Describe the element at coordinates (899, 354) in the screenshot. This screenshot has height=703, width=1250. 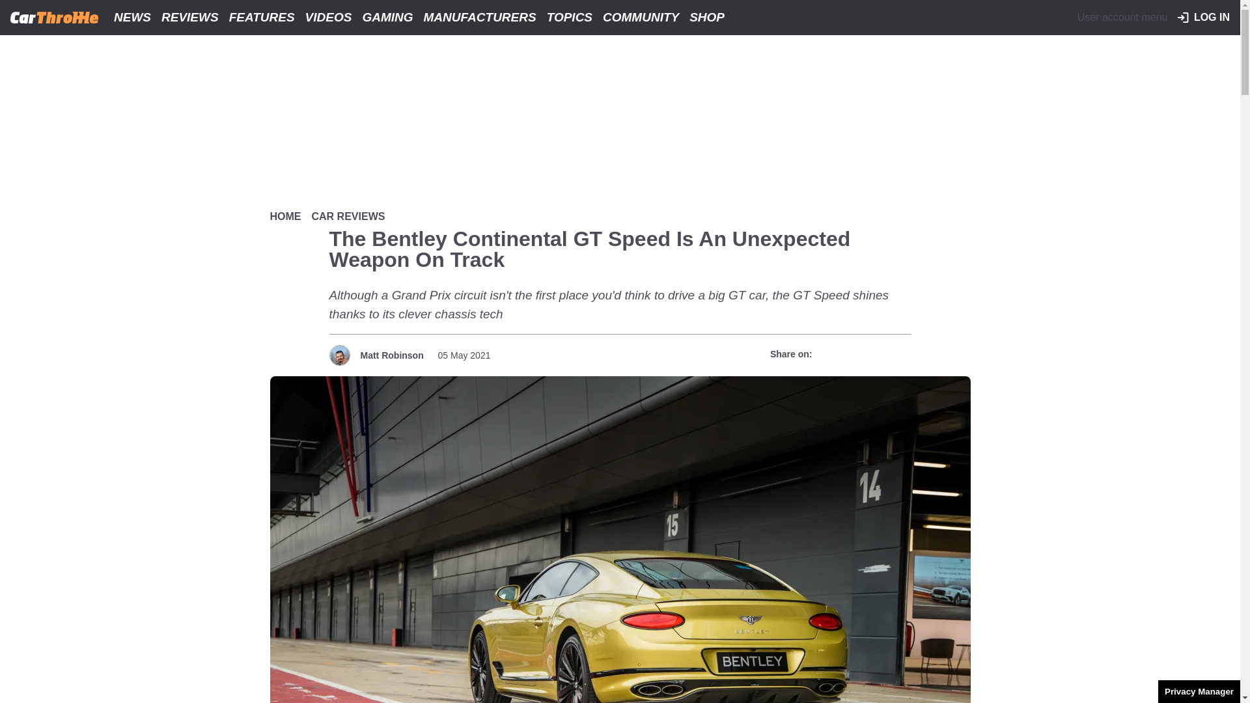
I see `Share to Email` at that location.